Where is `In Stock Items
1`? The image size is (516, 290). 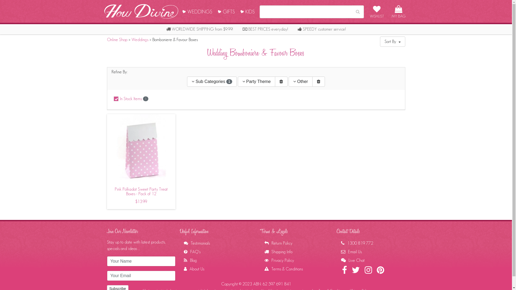 In Stock Items
1 is located at coordinates (127, 100).